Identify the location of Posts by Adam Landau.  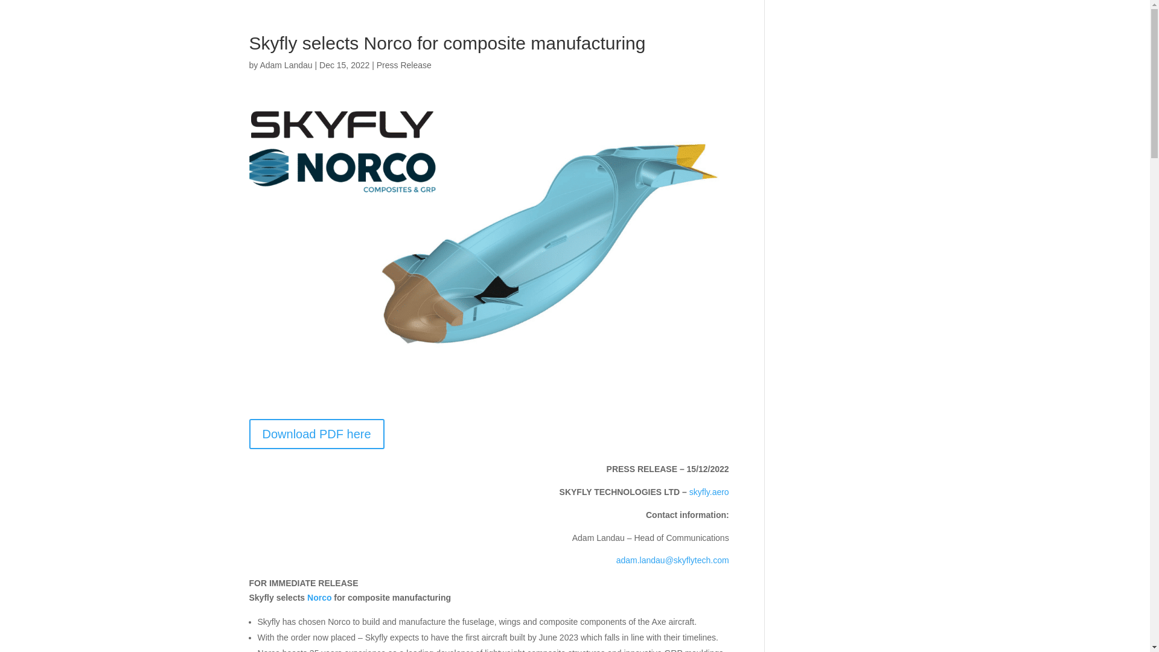
(286, 65).